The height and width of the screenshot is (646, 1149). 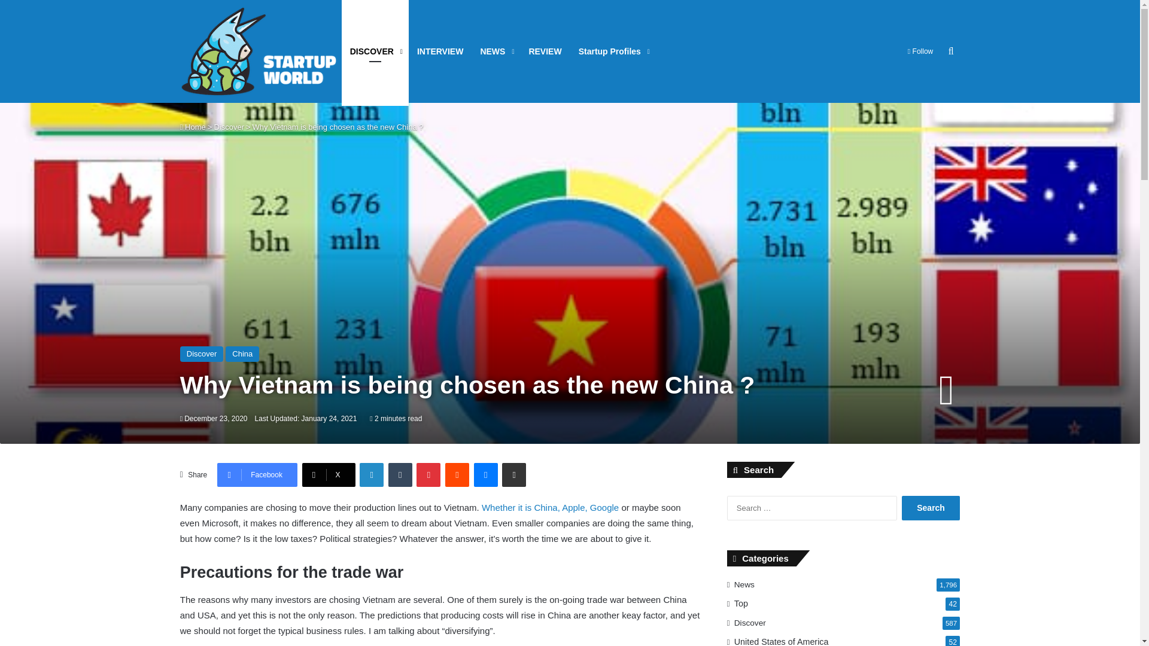 What do you see at coordinates (229, 127) in the screenshot?
I see `Discover` at bounding box center [229, 127].